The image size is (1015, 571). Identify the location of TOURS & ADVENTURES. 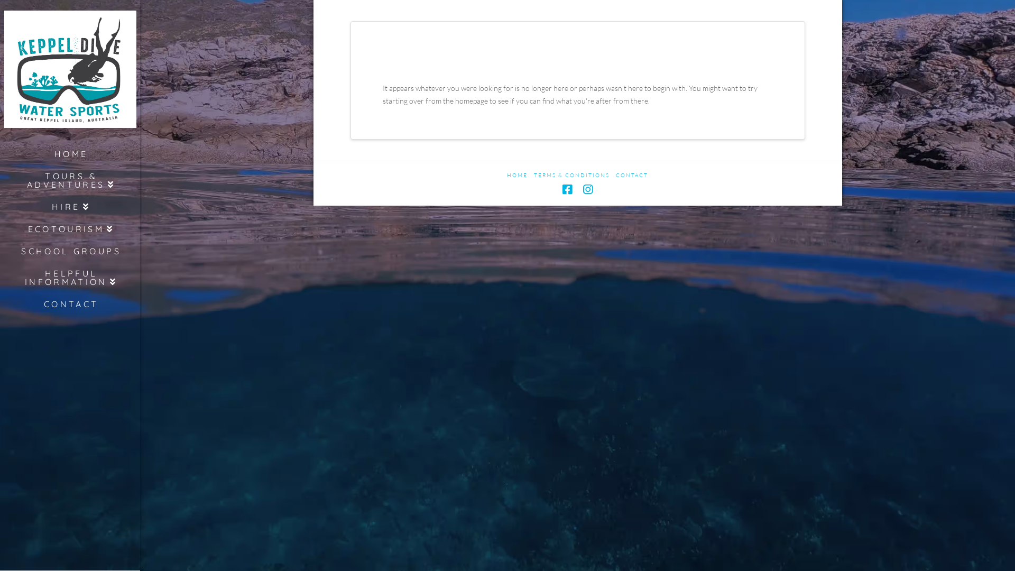
(70, 180).